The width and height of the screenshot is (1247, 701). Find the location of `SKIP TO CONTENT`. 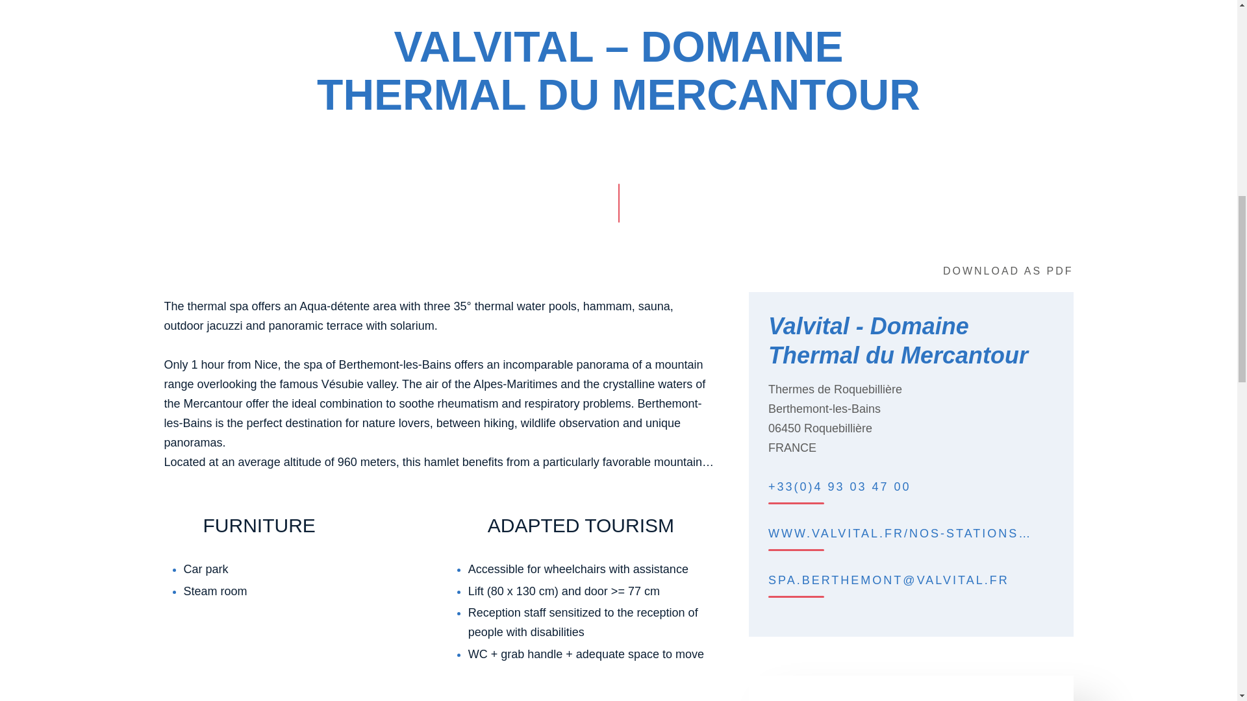

SKIP TO CONTENT is located at coordinates (618, 180).